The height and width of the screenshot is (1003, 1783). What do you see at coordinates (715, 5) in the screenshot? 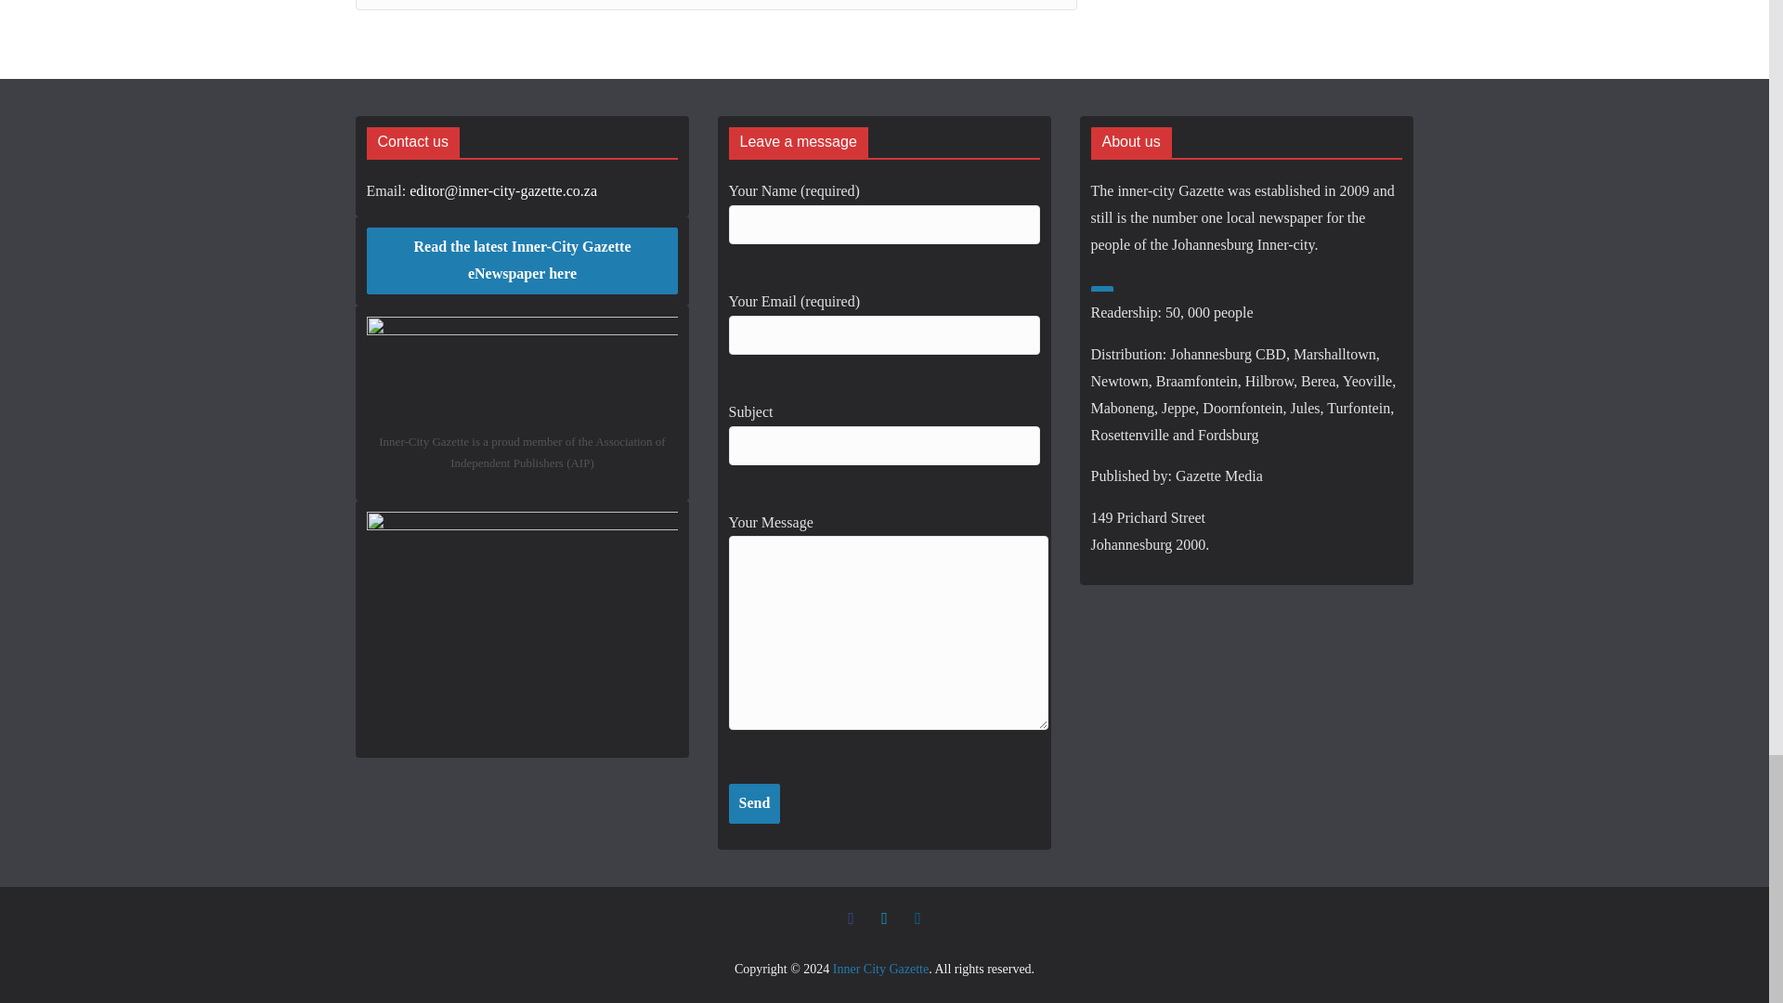
I see `7.3.5` at bounding box center [715, 5].